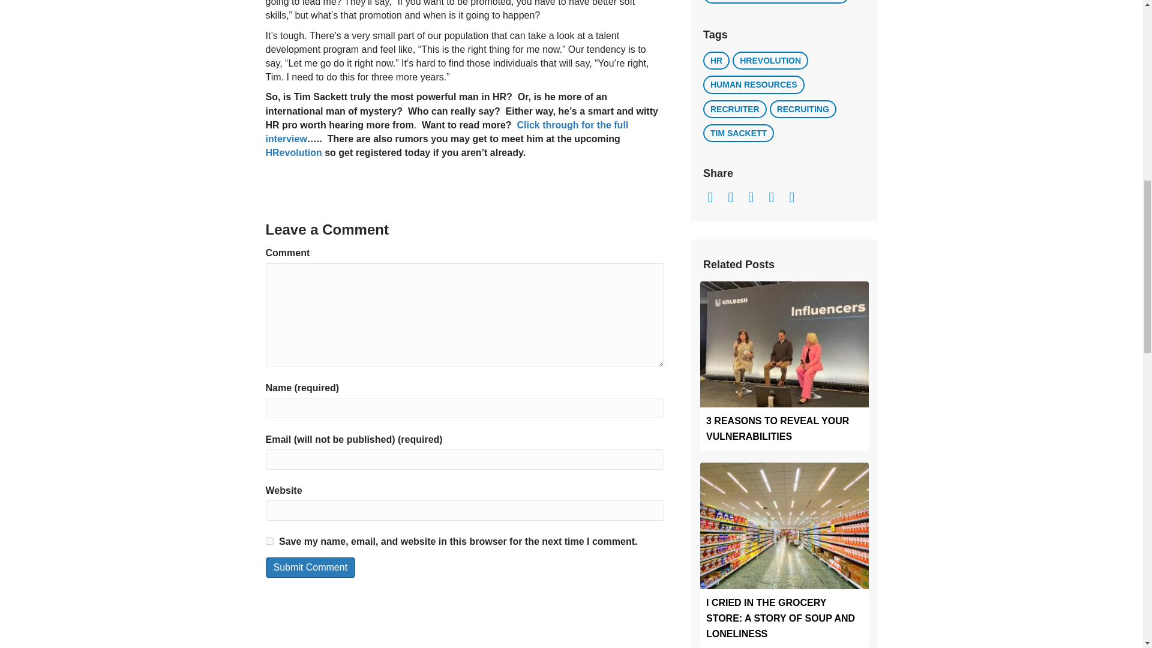 This screenshot has width=1152, height=648. What do you see at coordinates (780, 618) in the screenshot?
I see `I Cried in the Grocery Store: A Story of Soup and Loneliness` at bounding box center [780, 618].